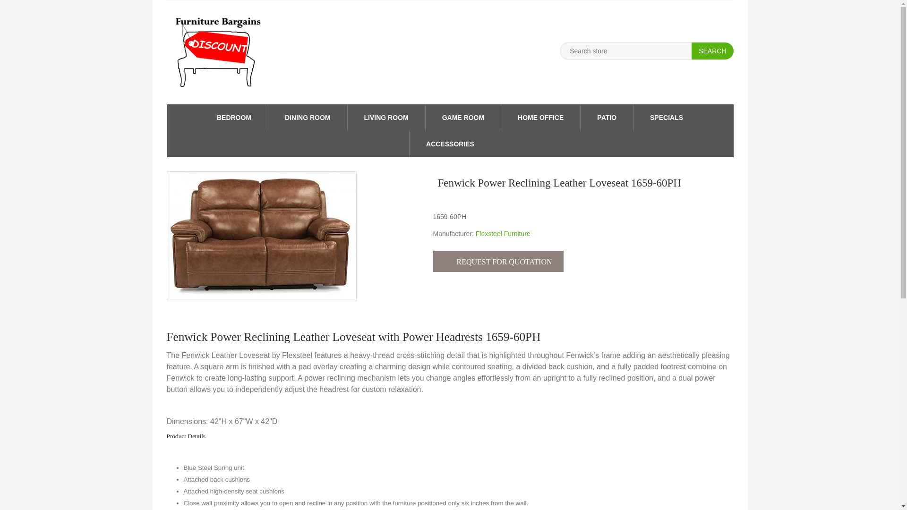 This screenshot has height=510, width=907. What do you see at coordinates (307, 117) in the screenshot?
I see `DINING ROOM` at bounding box center [307, 117].